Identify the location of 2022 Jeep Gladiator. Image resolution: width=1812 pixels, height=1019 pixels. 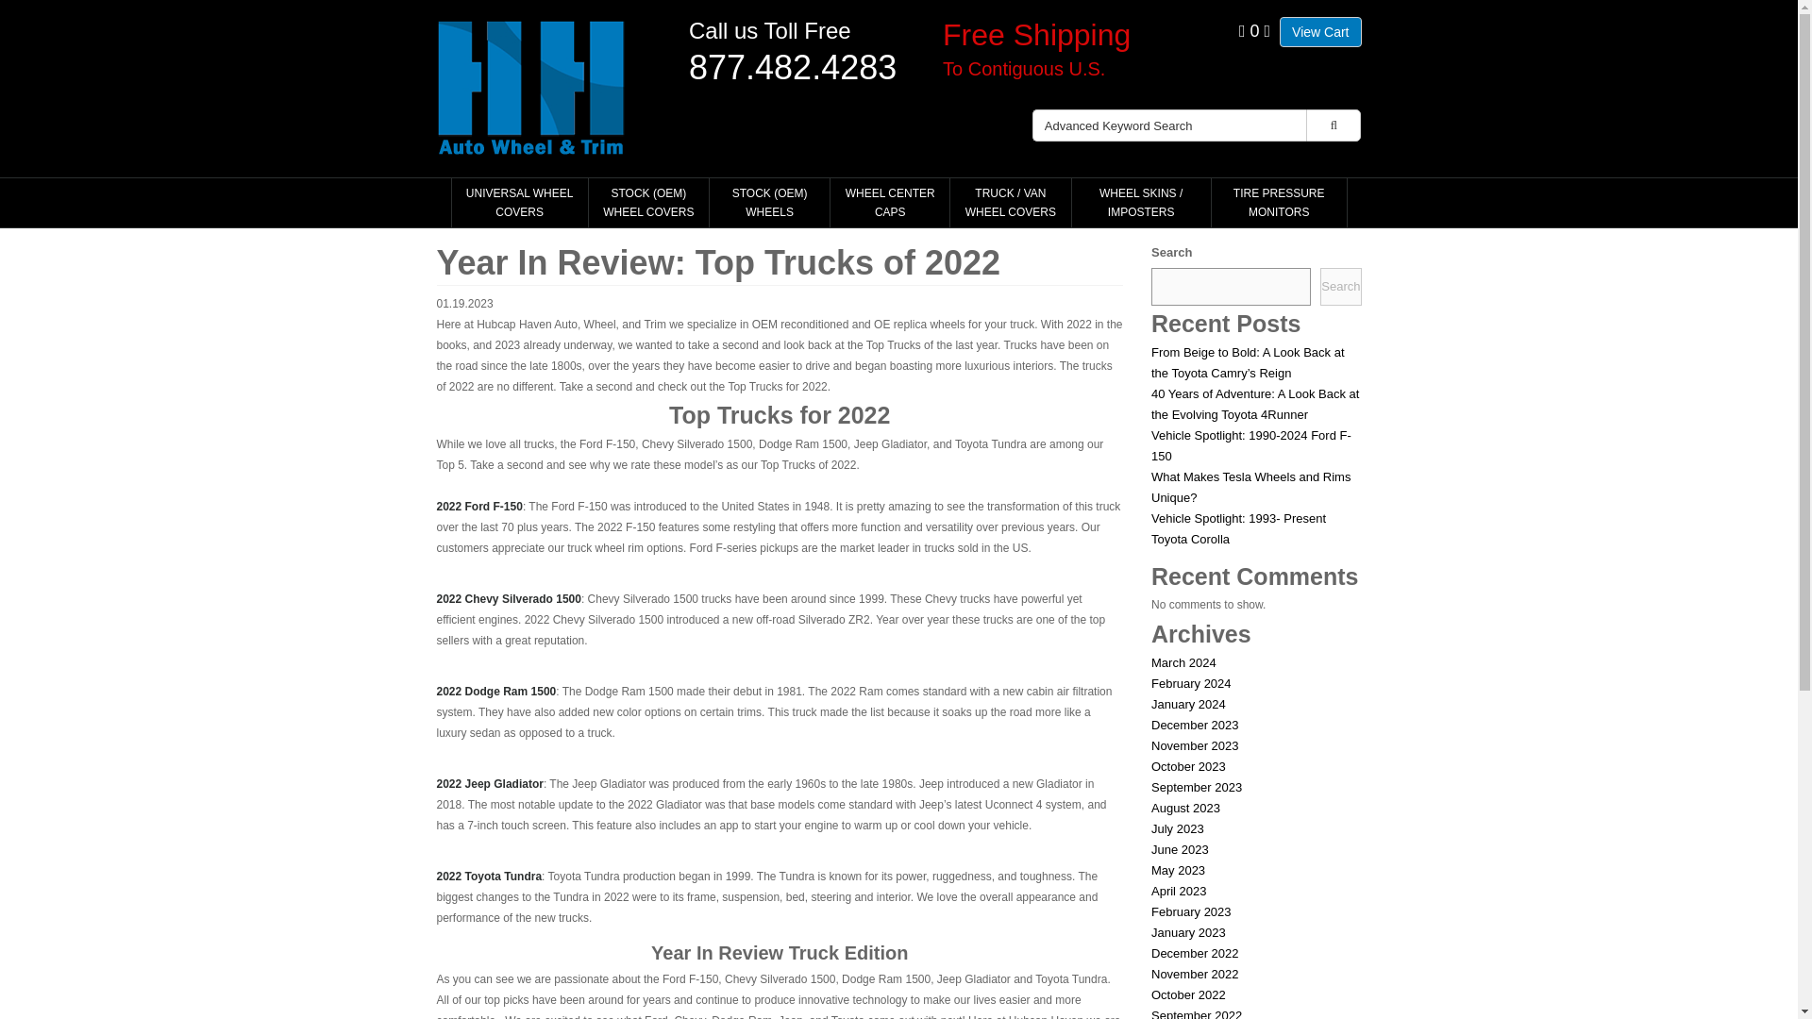
(489, 784).